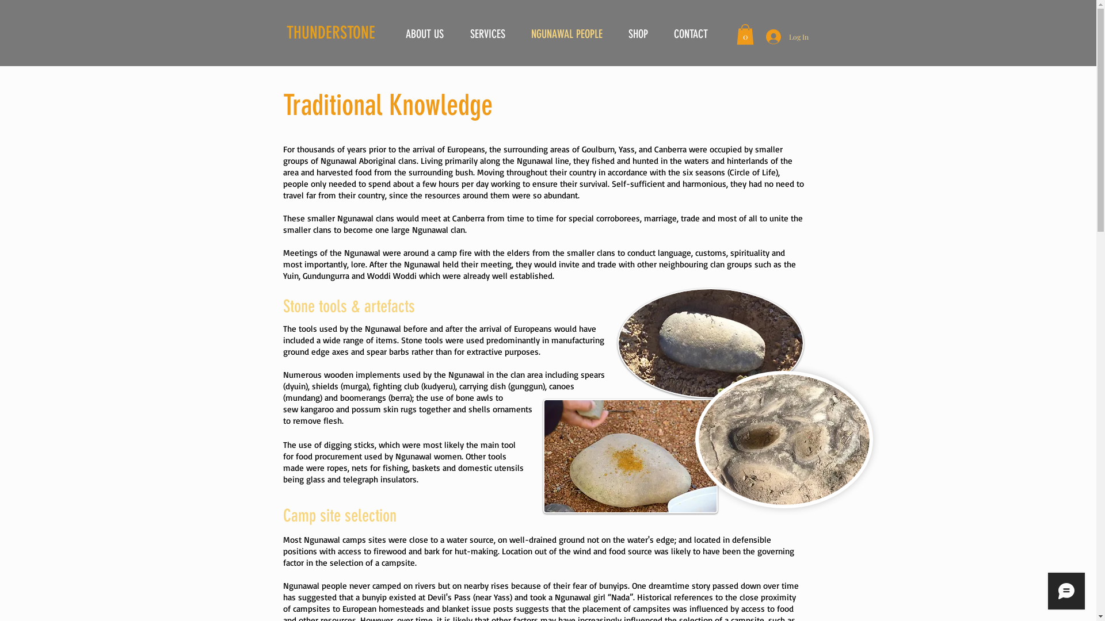 The image size is (1105, 621). Describe the element at coordinates (488, 34) in the screenshot. I see `SERVICES` at that location.